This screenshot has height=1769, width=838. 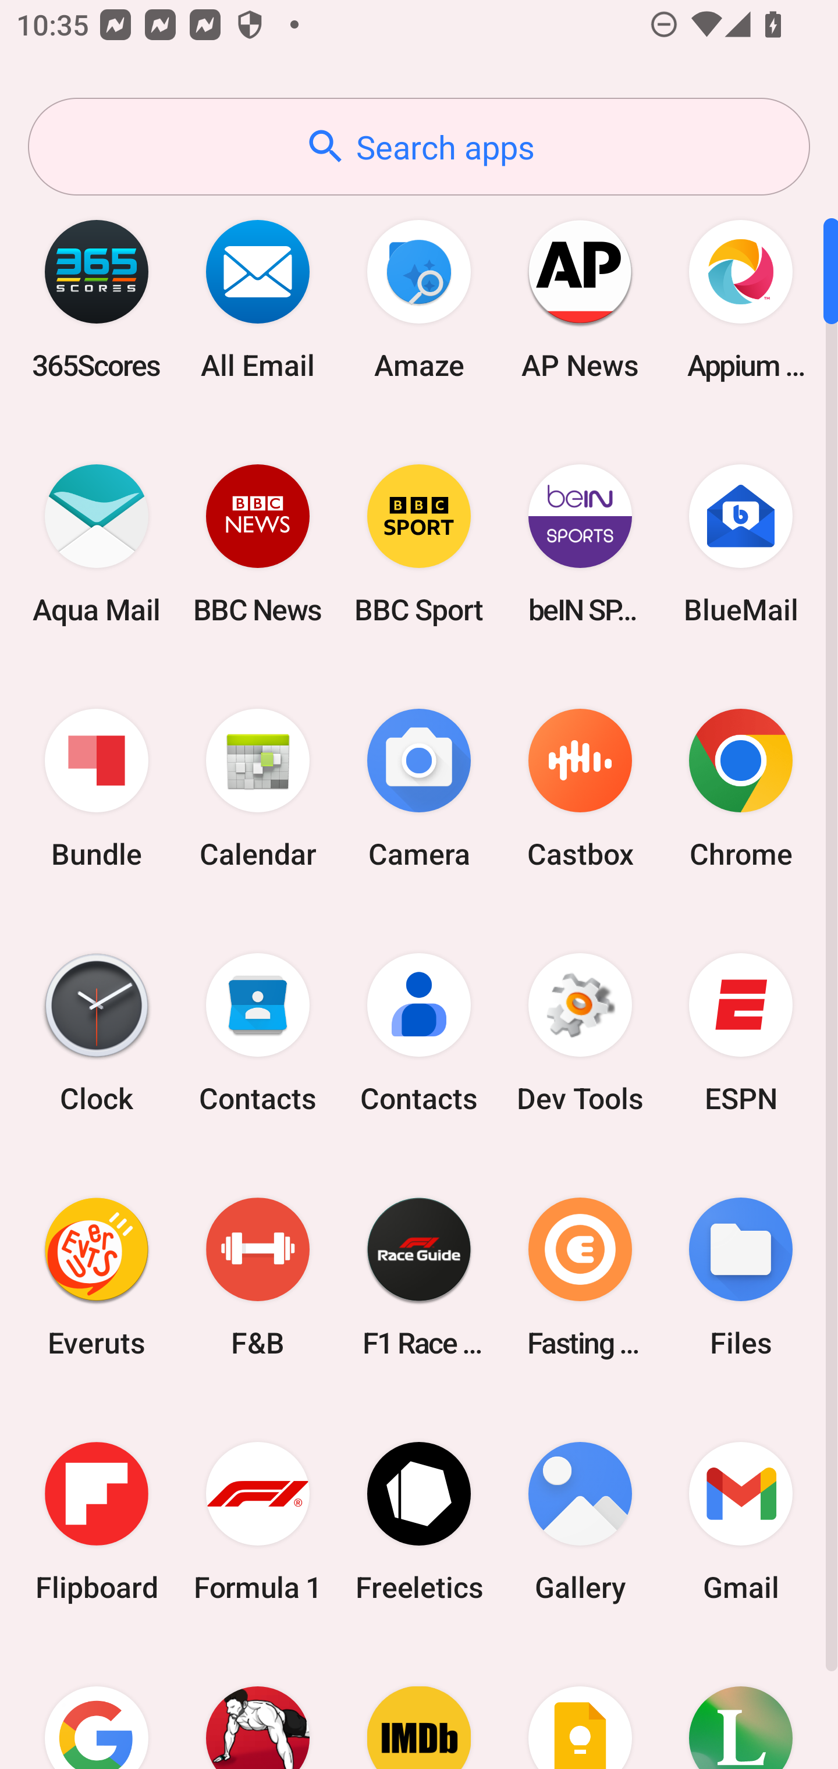 What do you see at coordinates (580, 1706) in the screenshot?
I see `Keep Notes` at bounding box center [580, 1706].